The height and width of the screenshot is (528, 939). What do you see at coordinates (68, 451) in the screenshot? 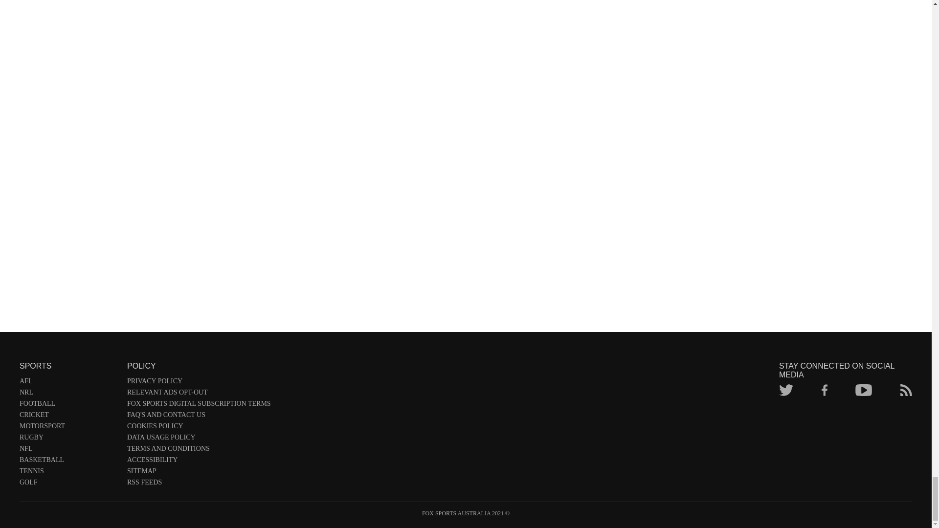
I see `NFL` at bounding box center [68, 451].